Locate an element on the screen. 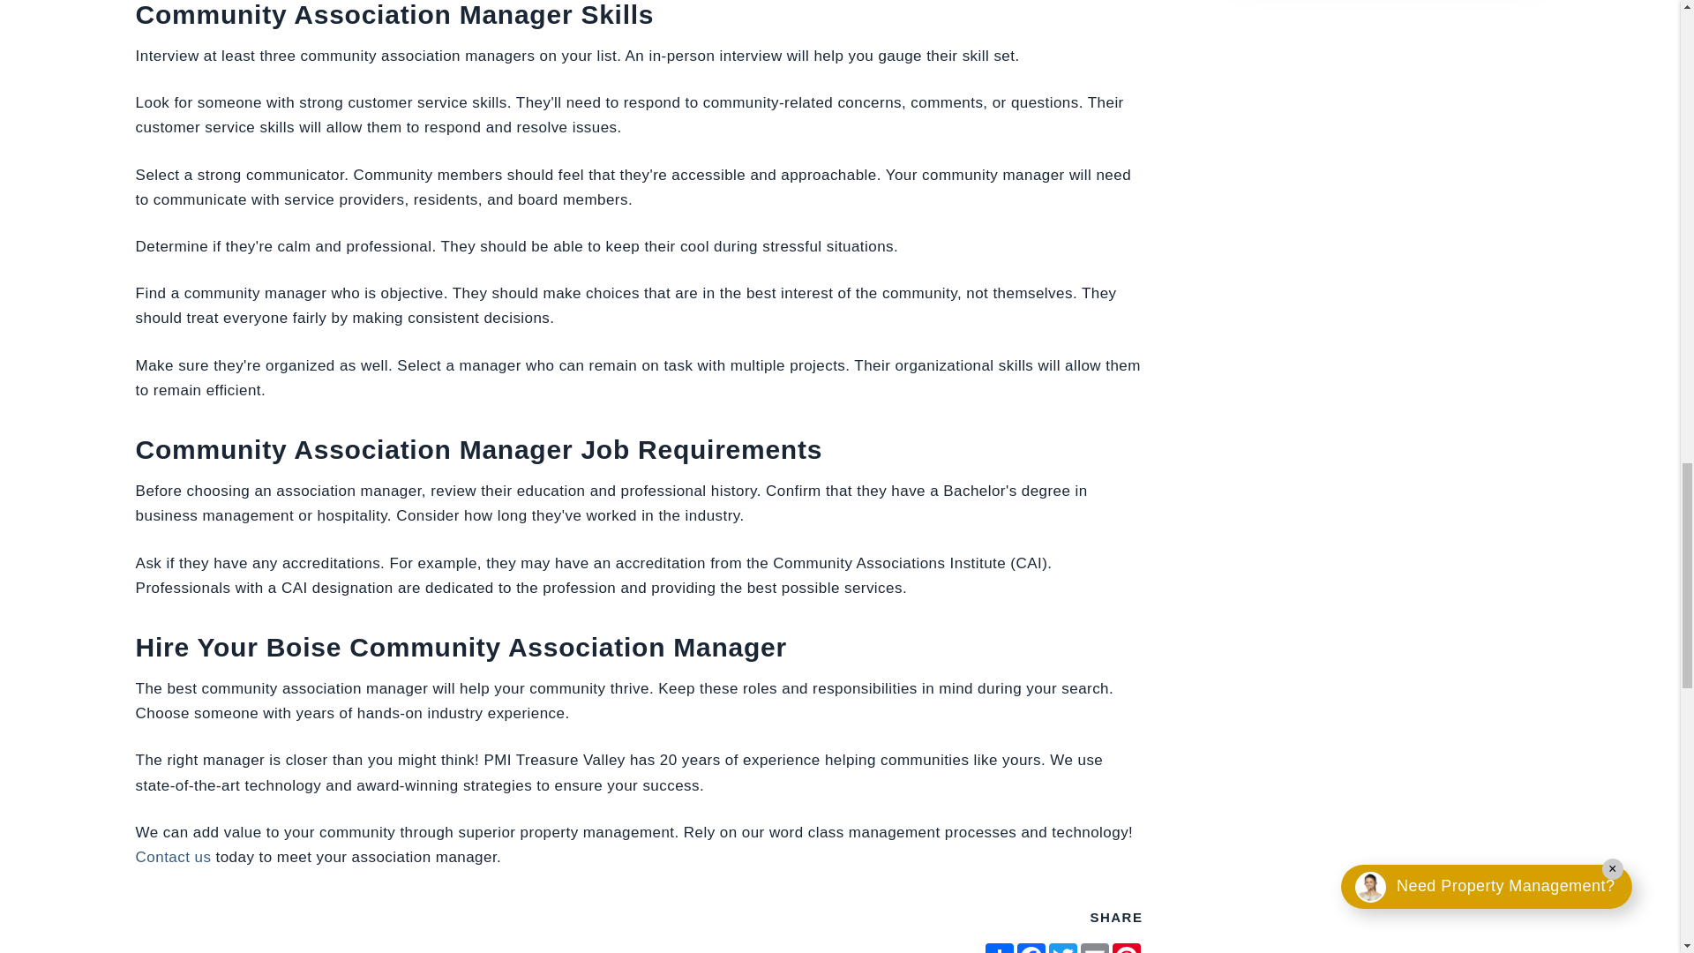 This screenshot has width=1694, height=953. opens in new window is located at coordinates (1095, 948).